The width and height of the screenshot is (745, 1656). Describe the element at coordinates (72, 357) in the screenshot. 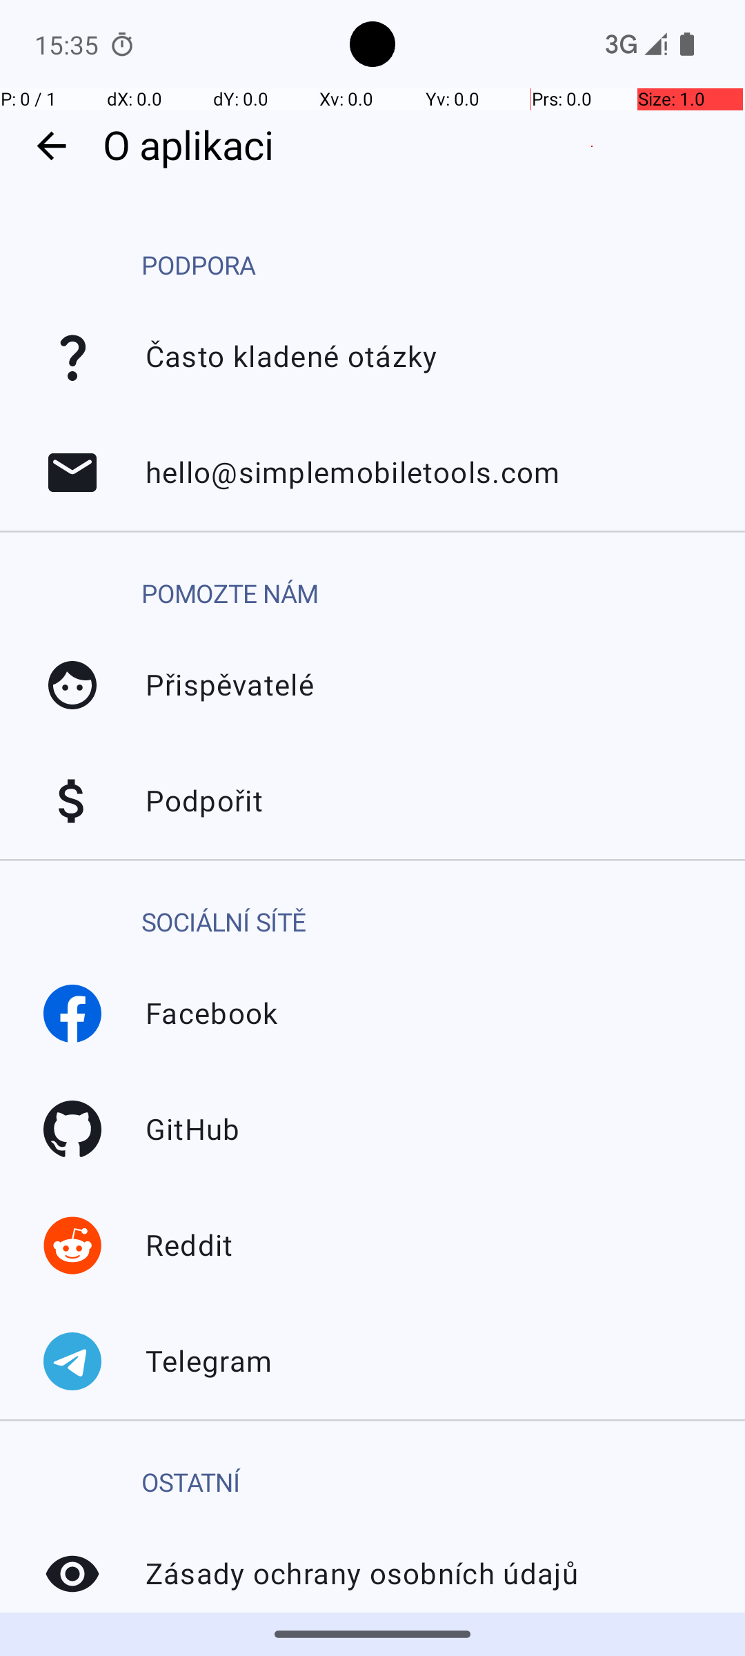

I see `Často kladené otázky` at that location.